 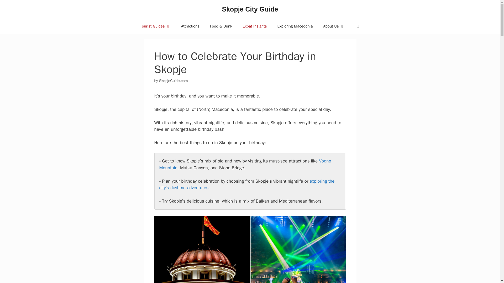 I want to click on Skopje City Guide, so click(x=250, y=9).